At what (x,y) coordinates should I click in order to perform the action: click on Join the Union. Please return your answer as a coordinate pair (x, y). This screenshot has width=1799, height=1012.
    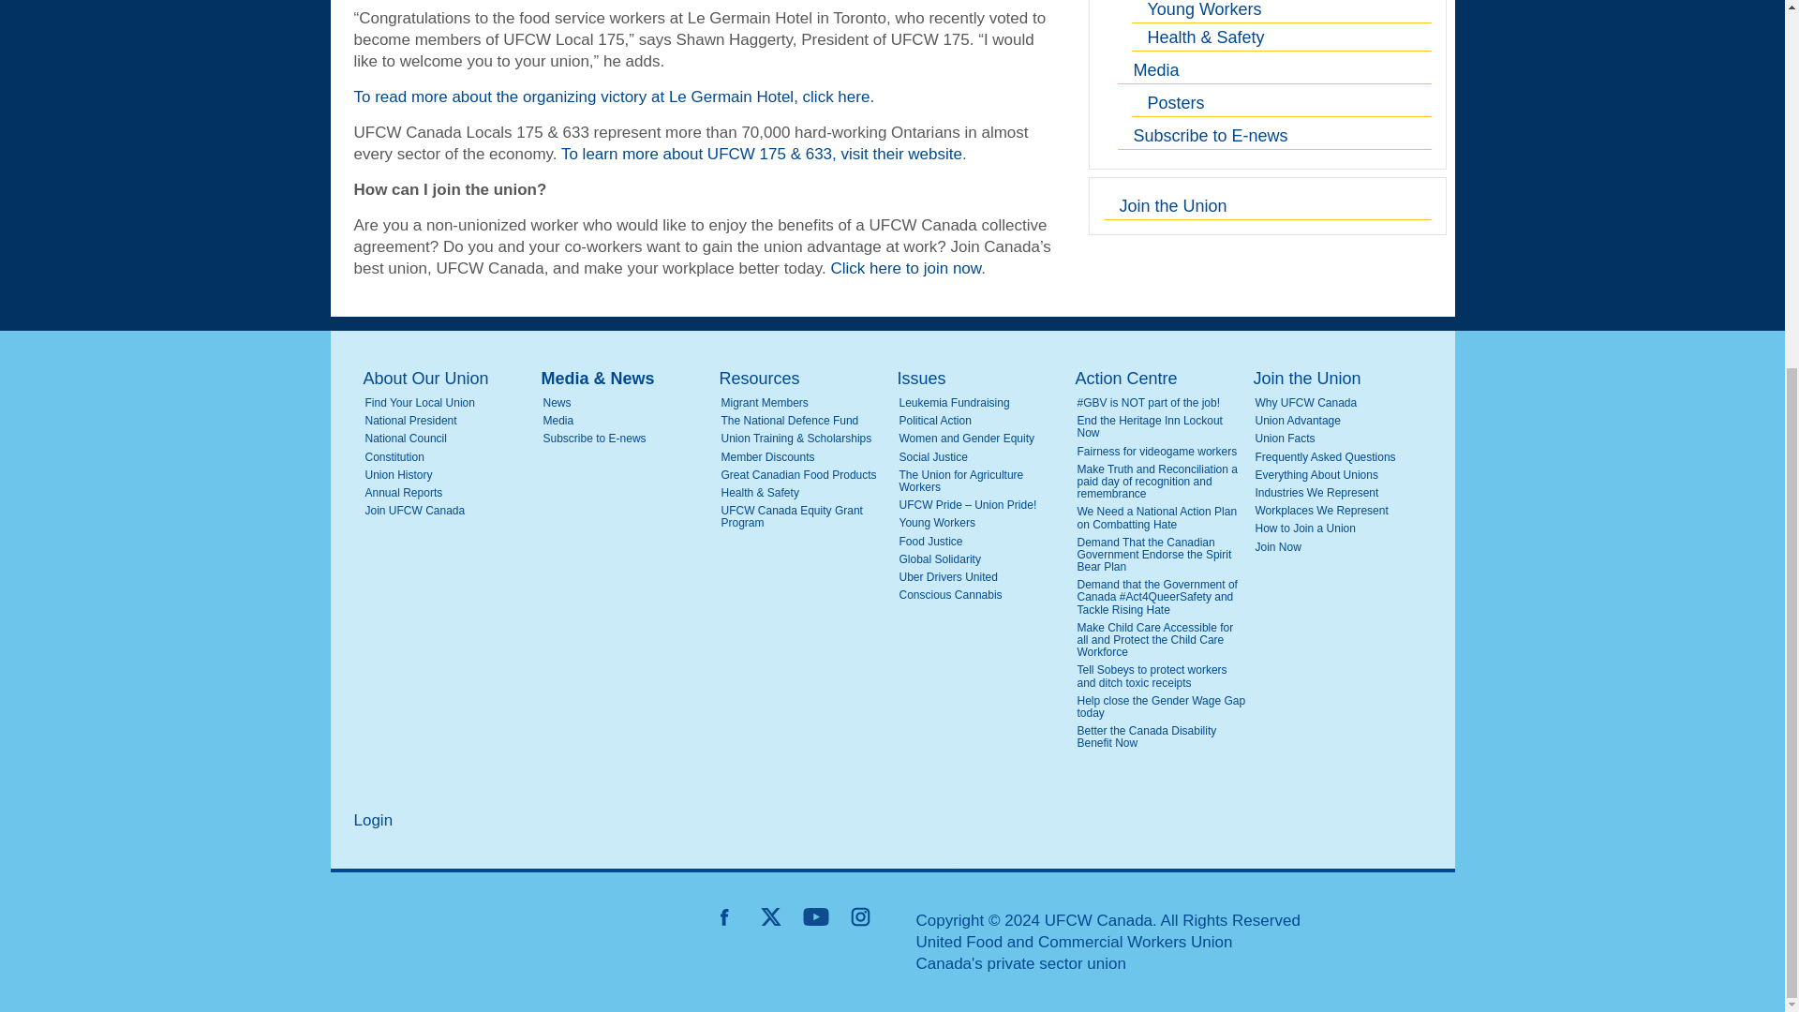
    Looking at the image, I should click on (1268, 206).